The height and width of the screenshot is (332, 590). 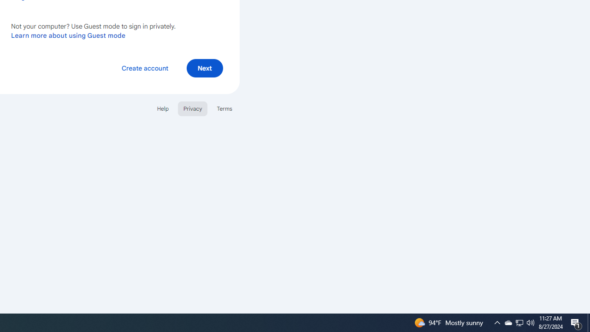 What do you see at coordinates (145, 67) in the screenshot?
I see `Create account` at bounding box center [145, 67].